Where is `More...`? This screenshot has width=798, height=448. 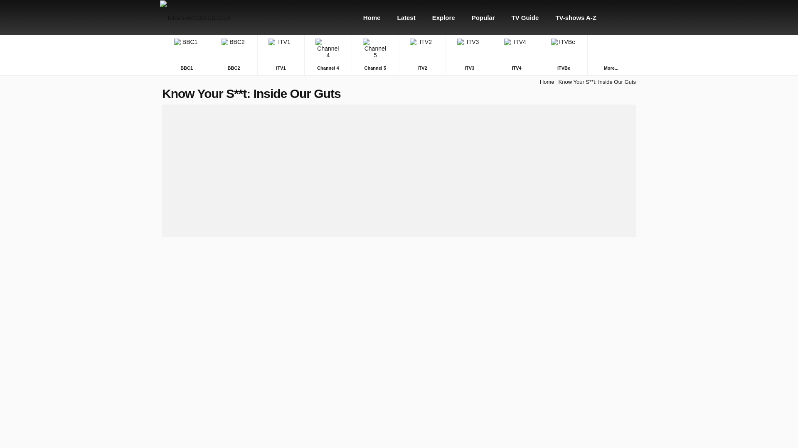 More... is located at coordinates (611, 67).